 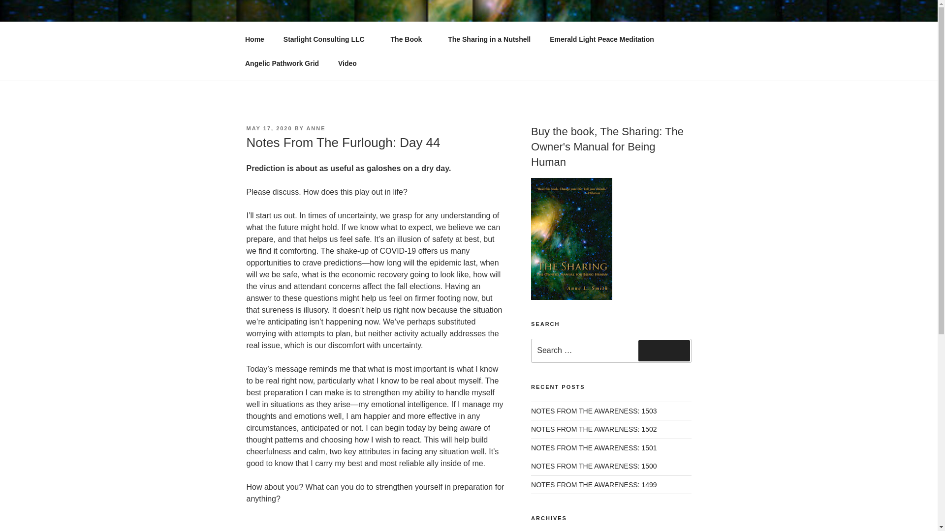 What do you see at coordinates (664, 351) in the screenshot?
I see `Search` at bounding box center [664, 351].